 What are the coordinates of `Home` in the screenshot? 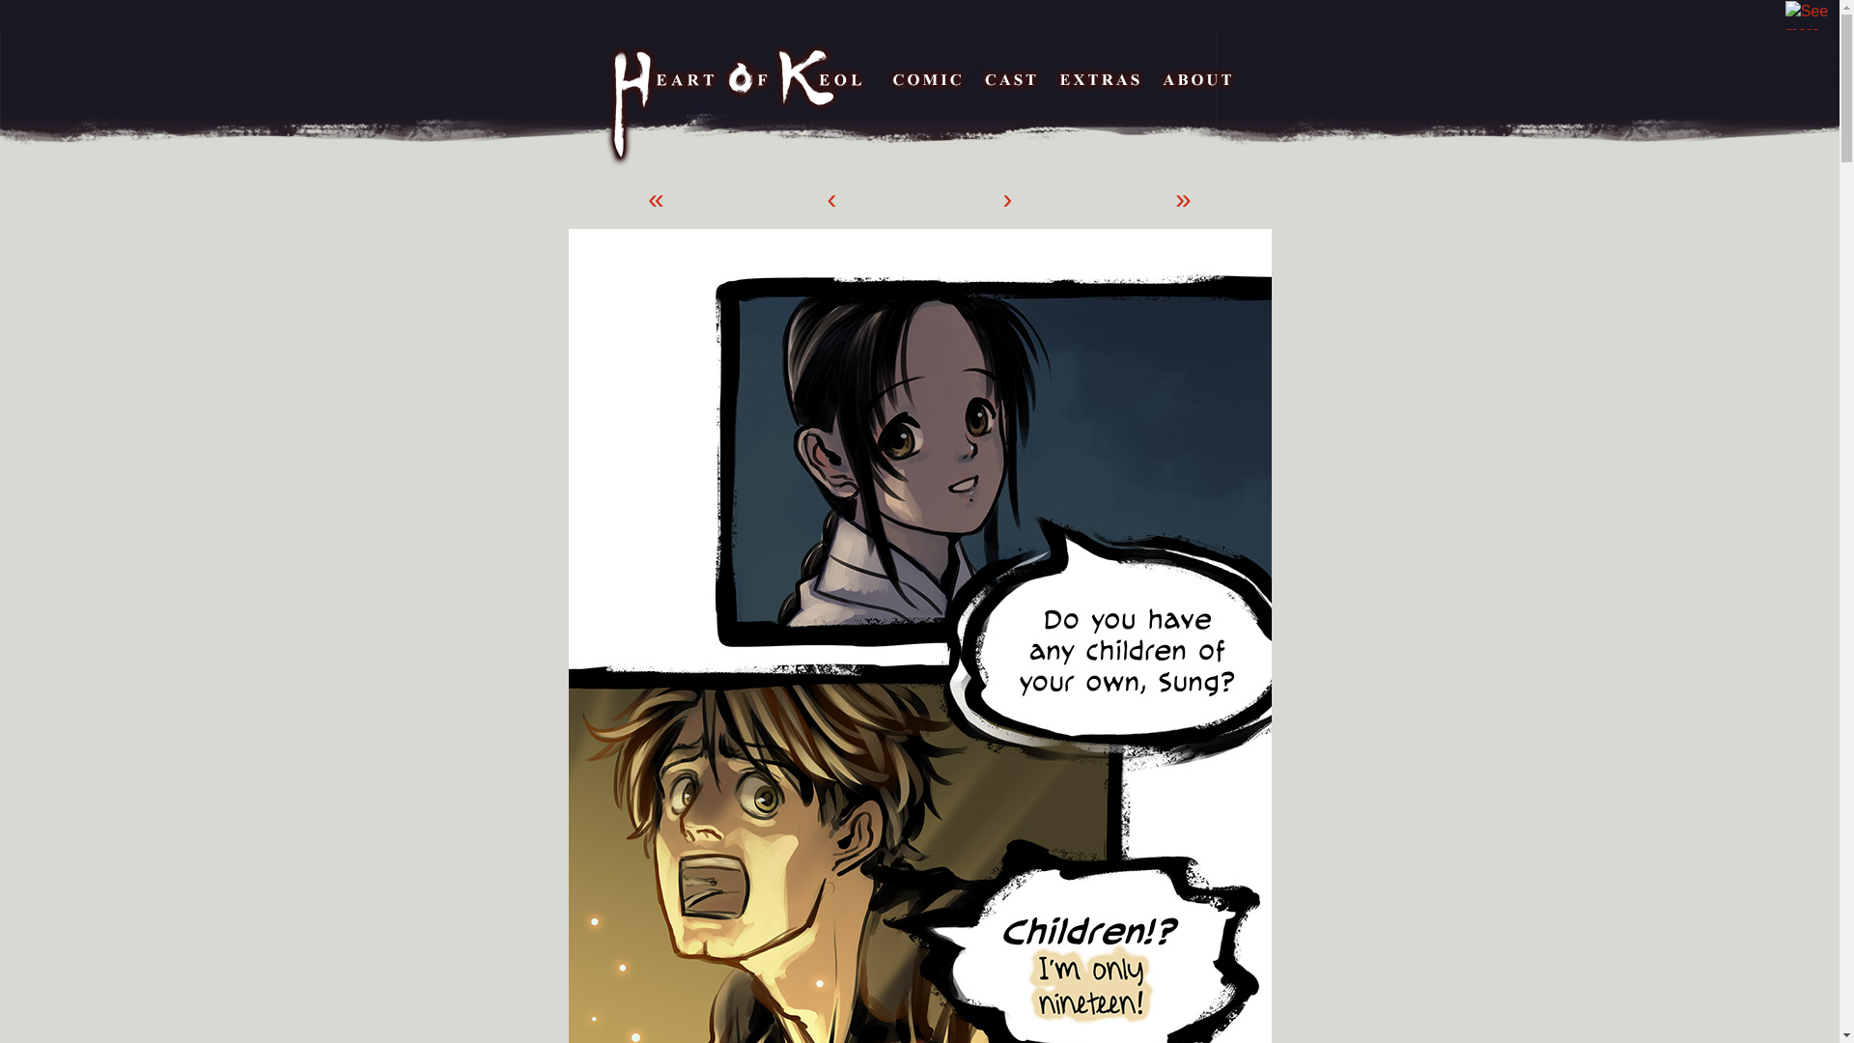 It's located at (739, 104).